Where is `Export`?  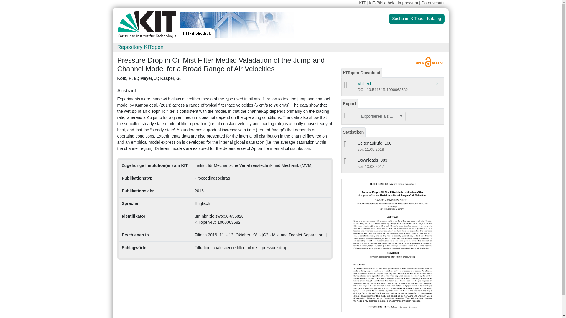
Export is located at coordinates (349, 104).